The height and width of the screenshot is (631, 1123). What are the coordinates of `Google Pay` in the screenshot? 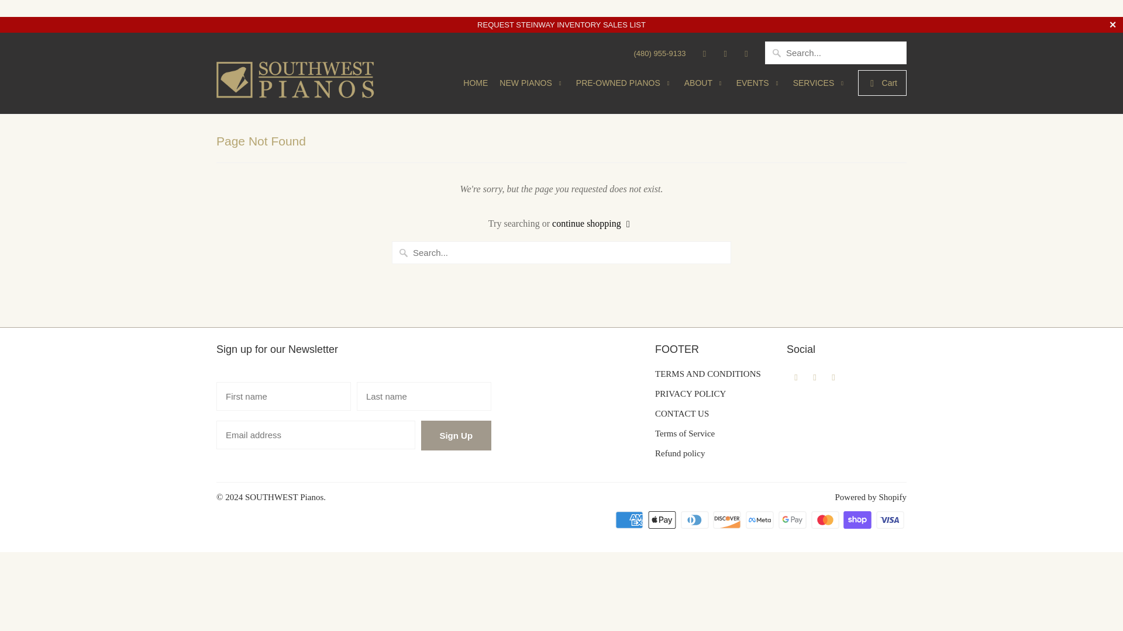 It's located at (793, 520).